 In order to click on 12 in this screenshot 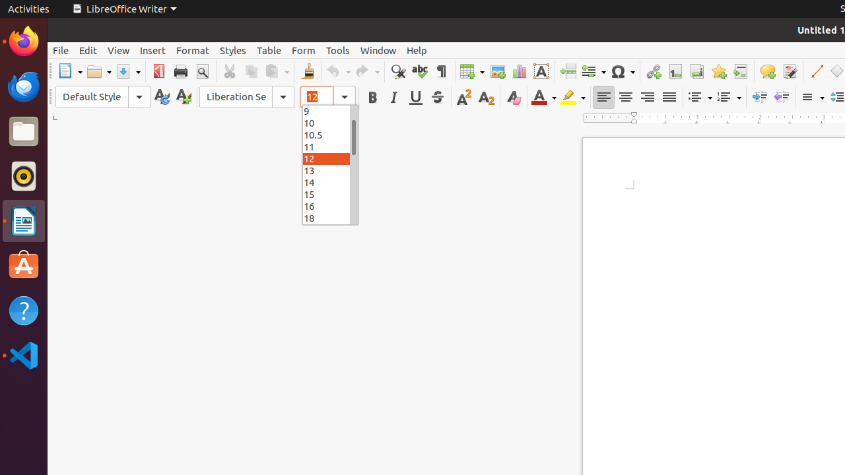, I will do `click(330, 158)`.